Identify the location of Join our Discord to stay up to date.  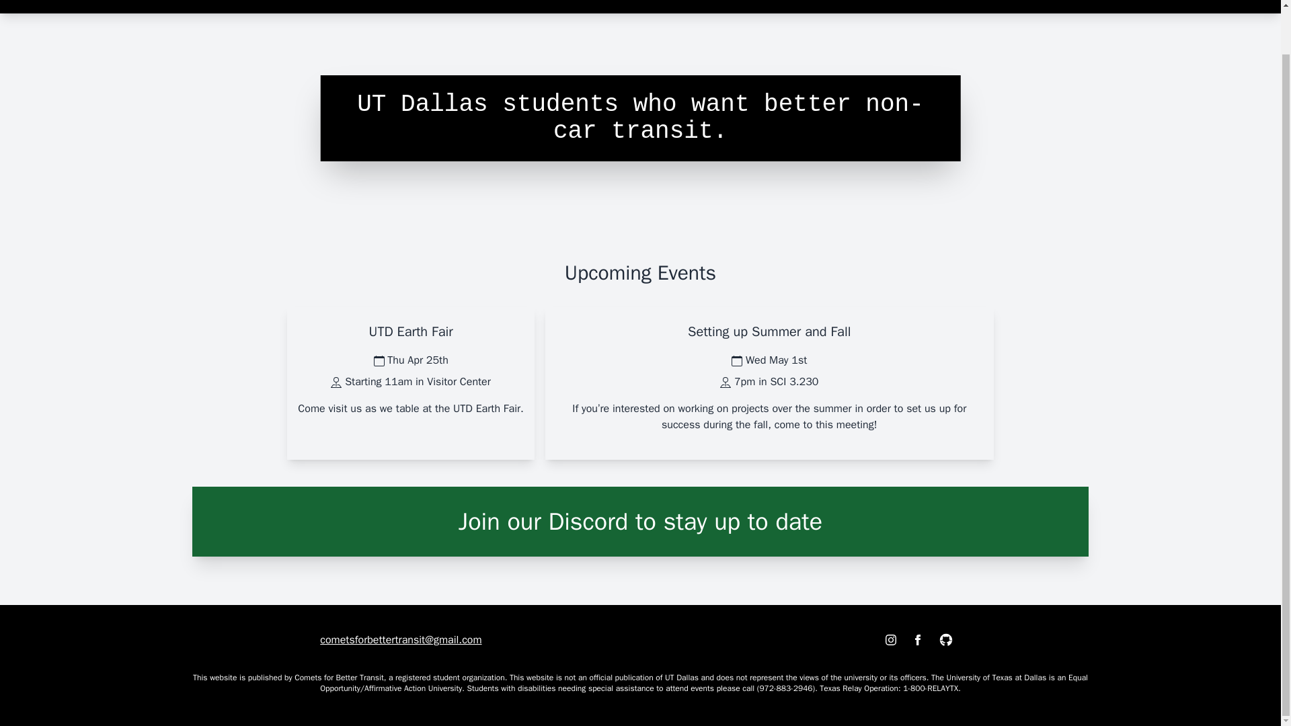
(640, 522).